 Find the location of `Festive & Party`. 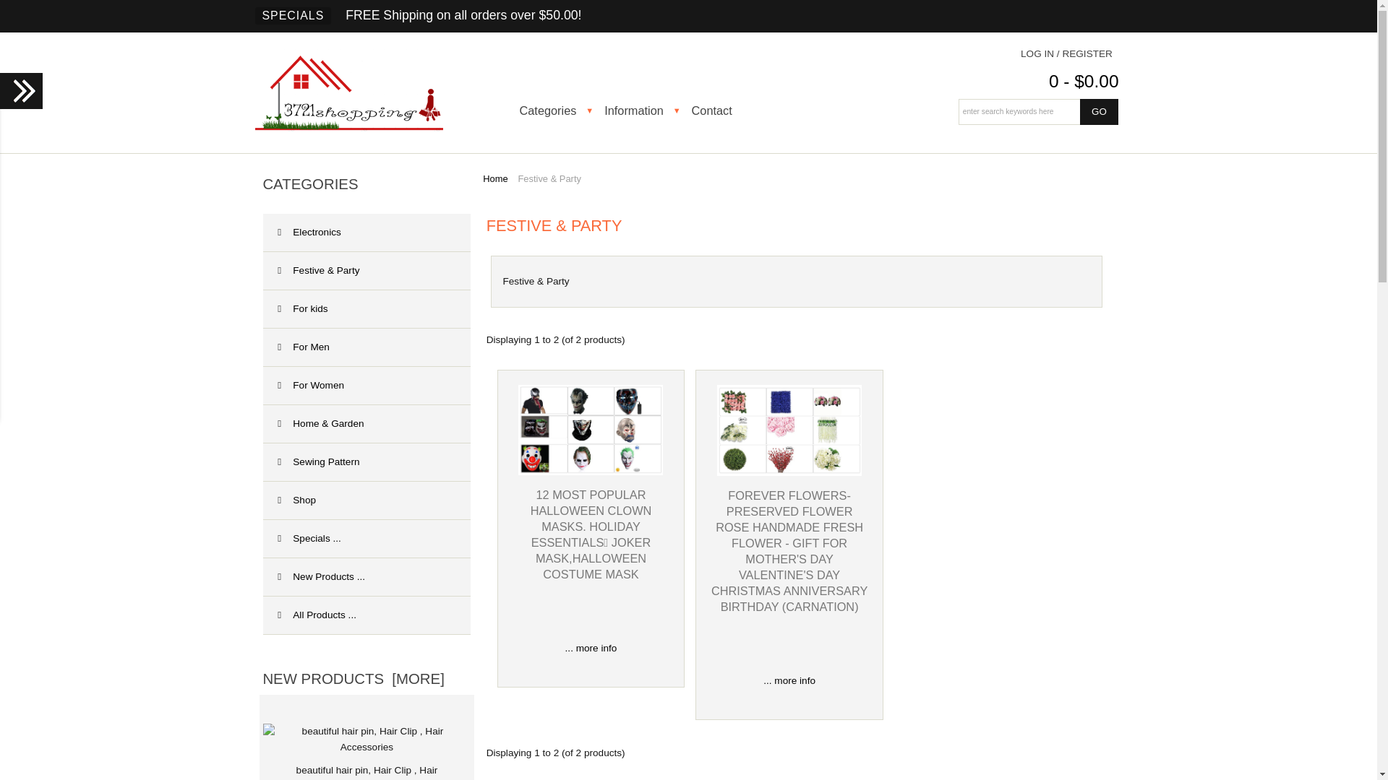

Festive & Party is located at coordinates (367, 272).